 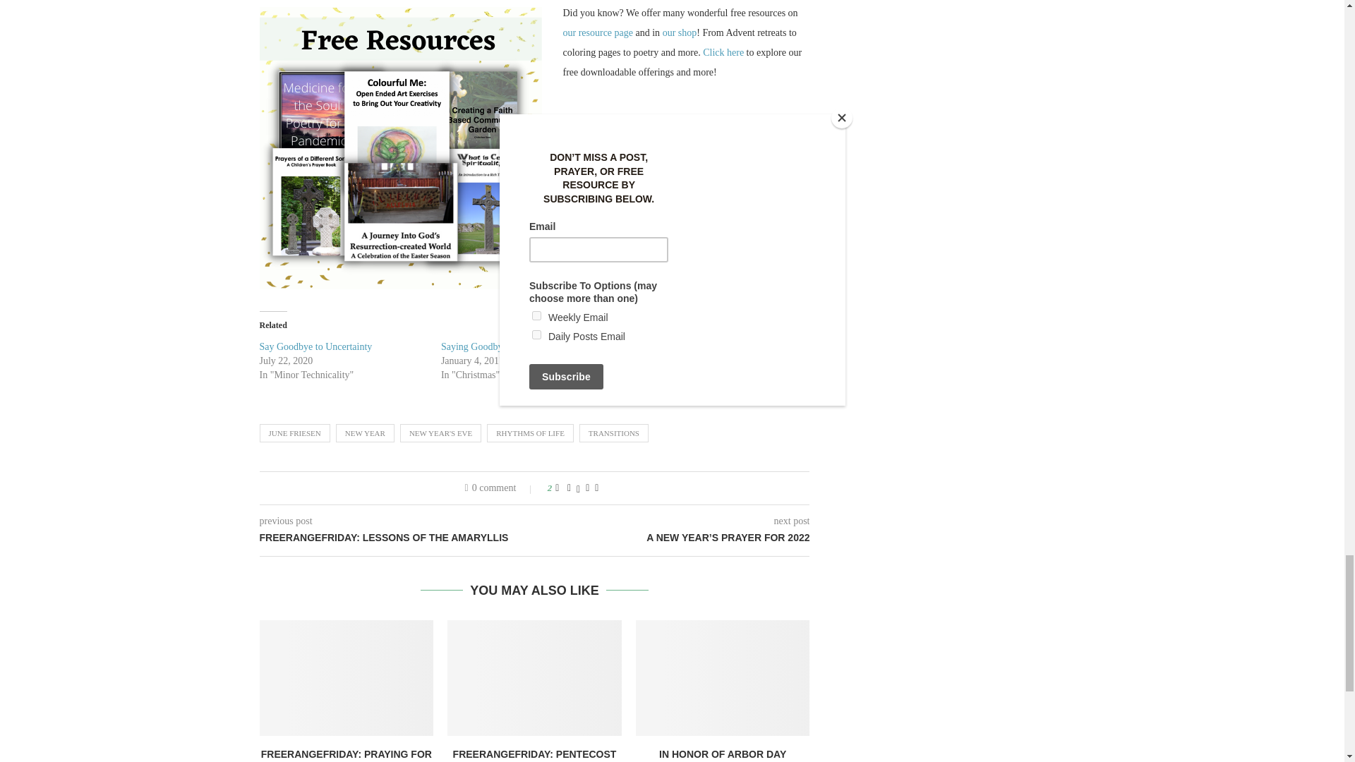 I want to click on Say Goodbye to Uncertainty, so click(x=316, y=346).